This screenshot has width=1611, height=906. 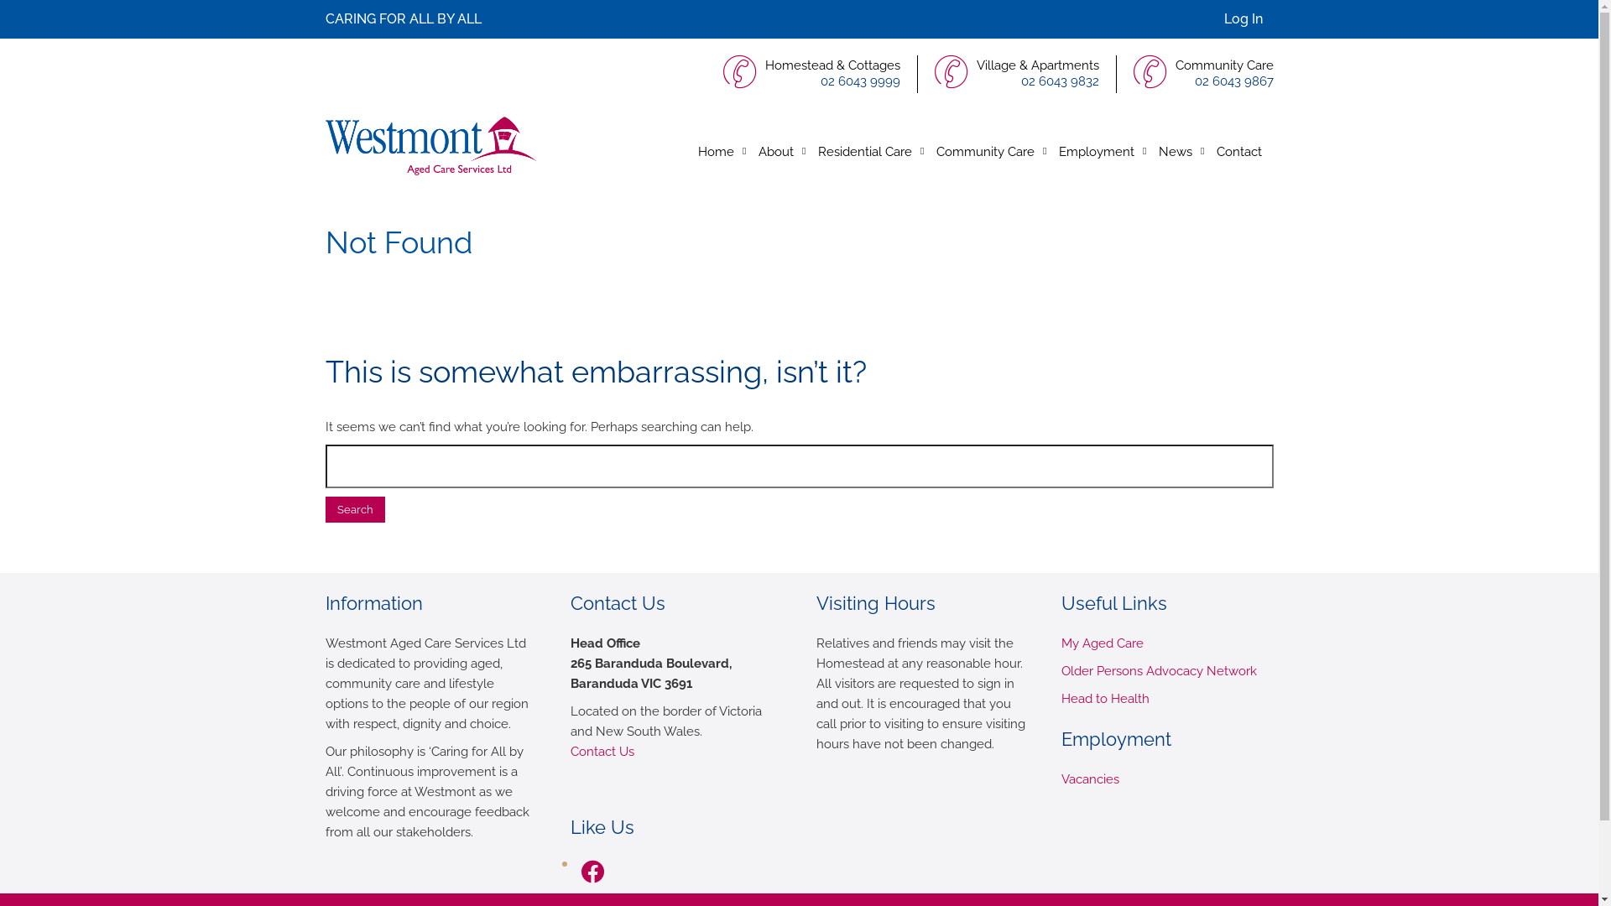 What do you see at coordinates (777, 152) in the screenshot?
I see `About` at bounding box center [777, 152].